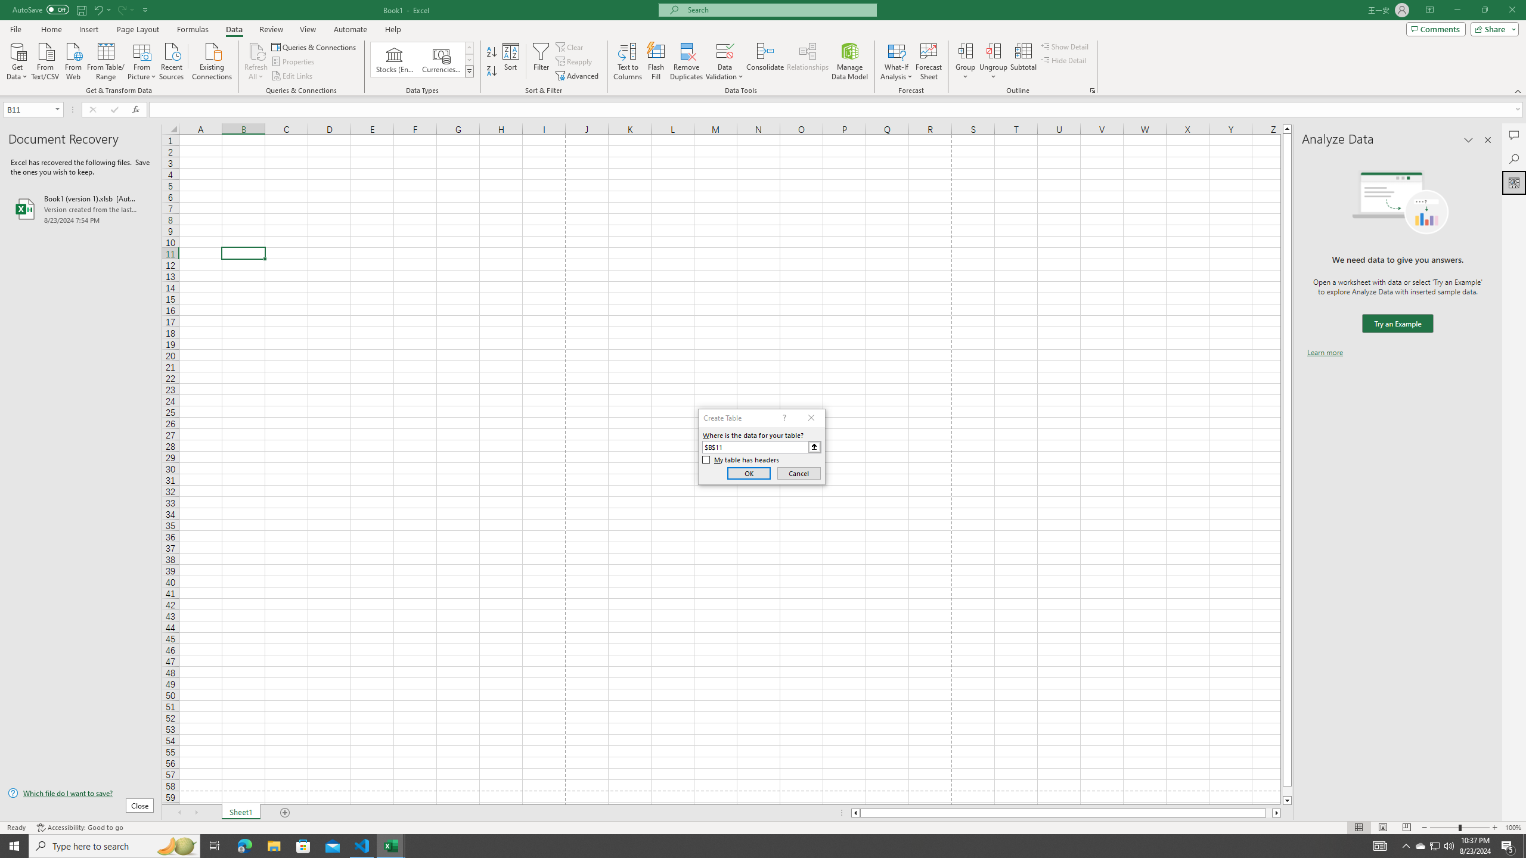  Describe the element at coordinates (993, 61) in the screenshot. I see `Ungroup...` at that location.